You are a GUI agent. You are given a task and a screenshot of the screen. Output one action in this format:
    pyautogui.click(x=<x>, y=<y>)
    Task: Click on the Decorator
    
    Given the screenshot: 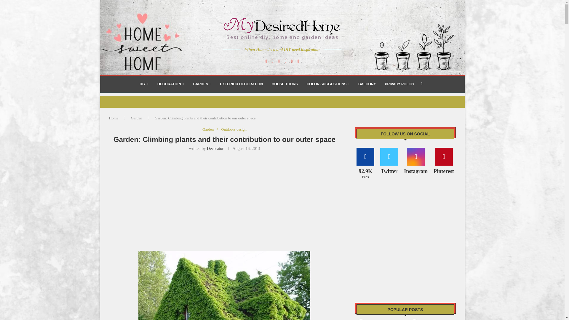 What is the action you would take?
    pyautogui.click(x=215, y=148)
    